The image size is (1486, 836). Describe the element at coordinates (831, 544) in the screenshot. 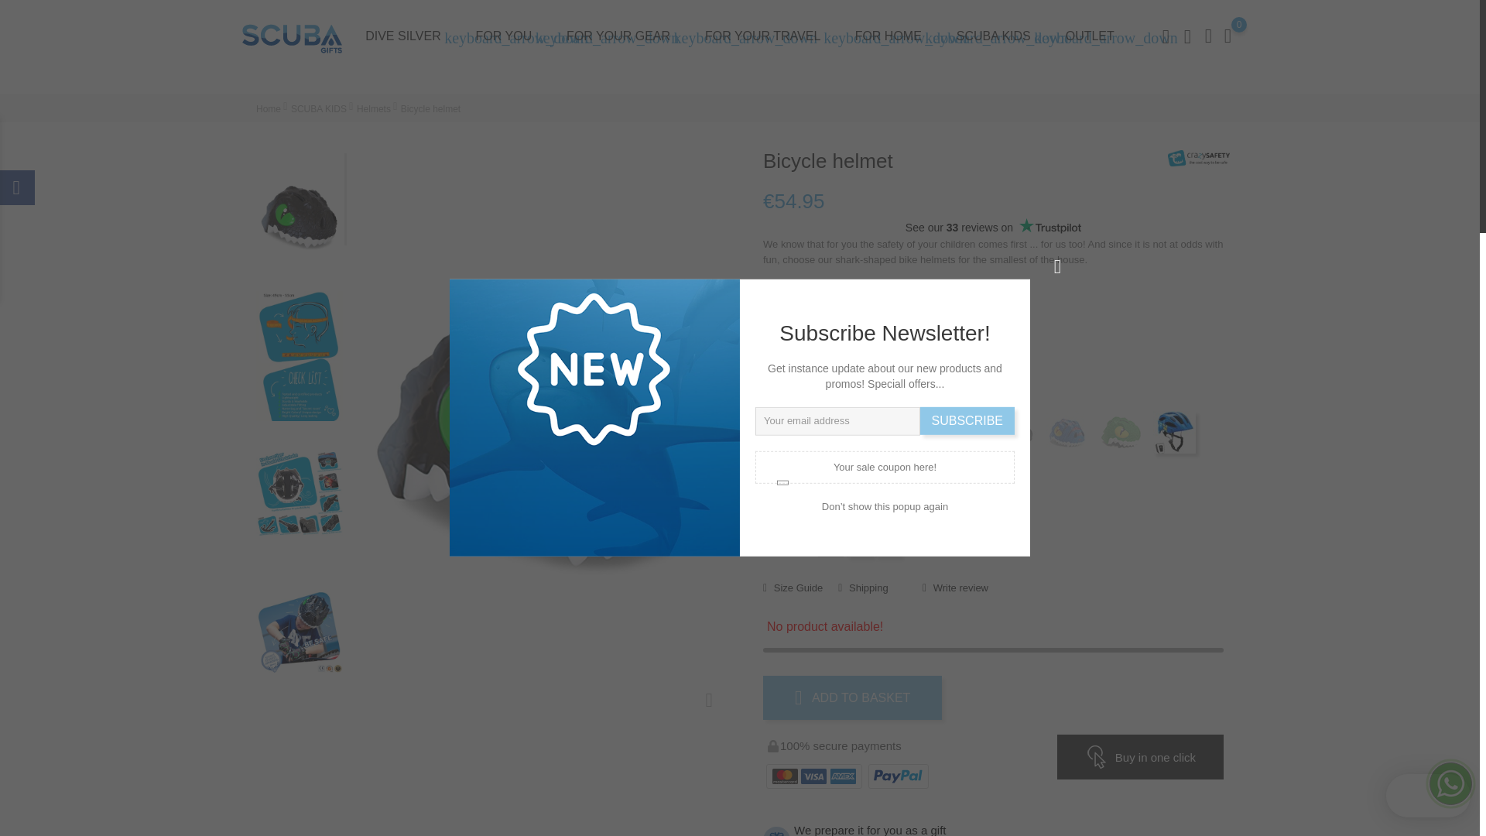

I see `1` at that location.